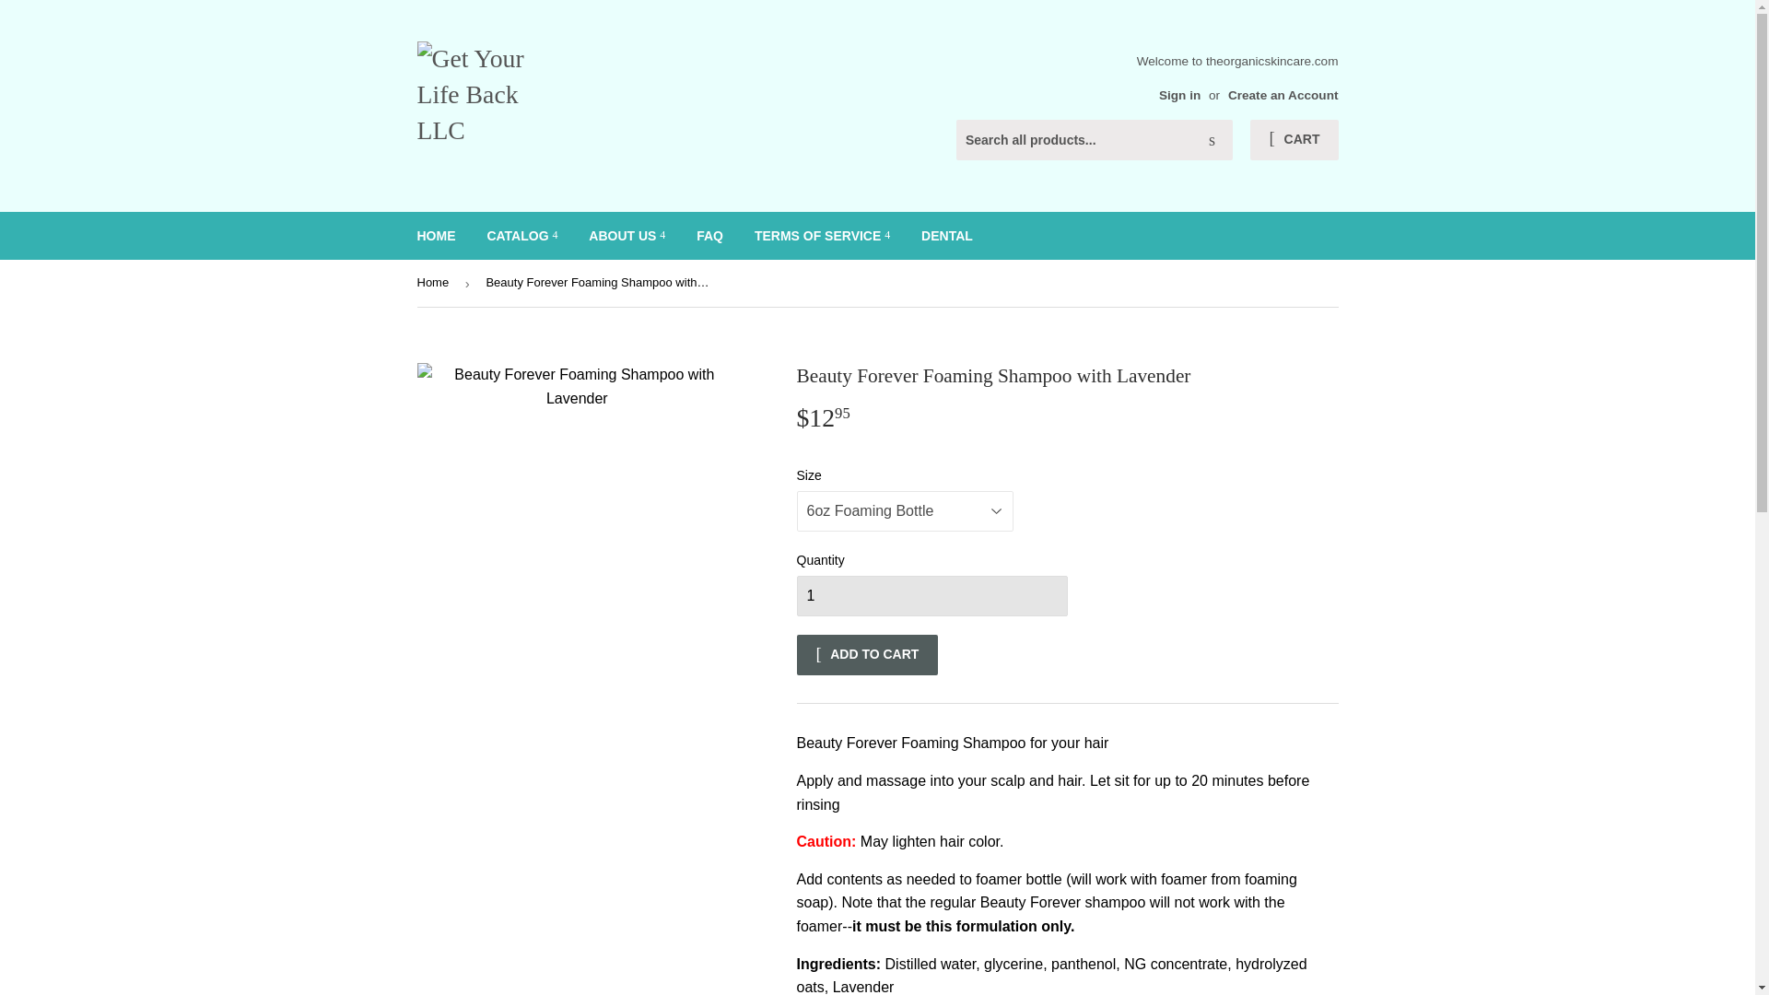  I want to click on Sign in, so click(1179, 96).